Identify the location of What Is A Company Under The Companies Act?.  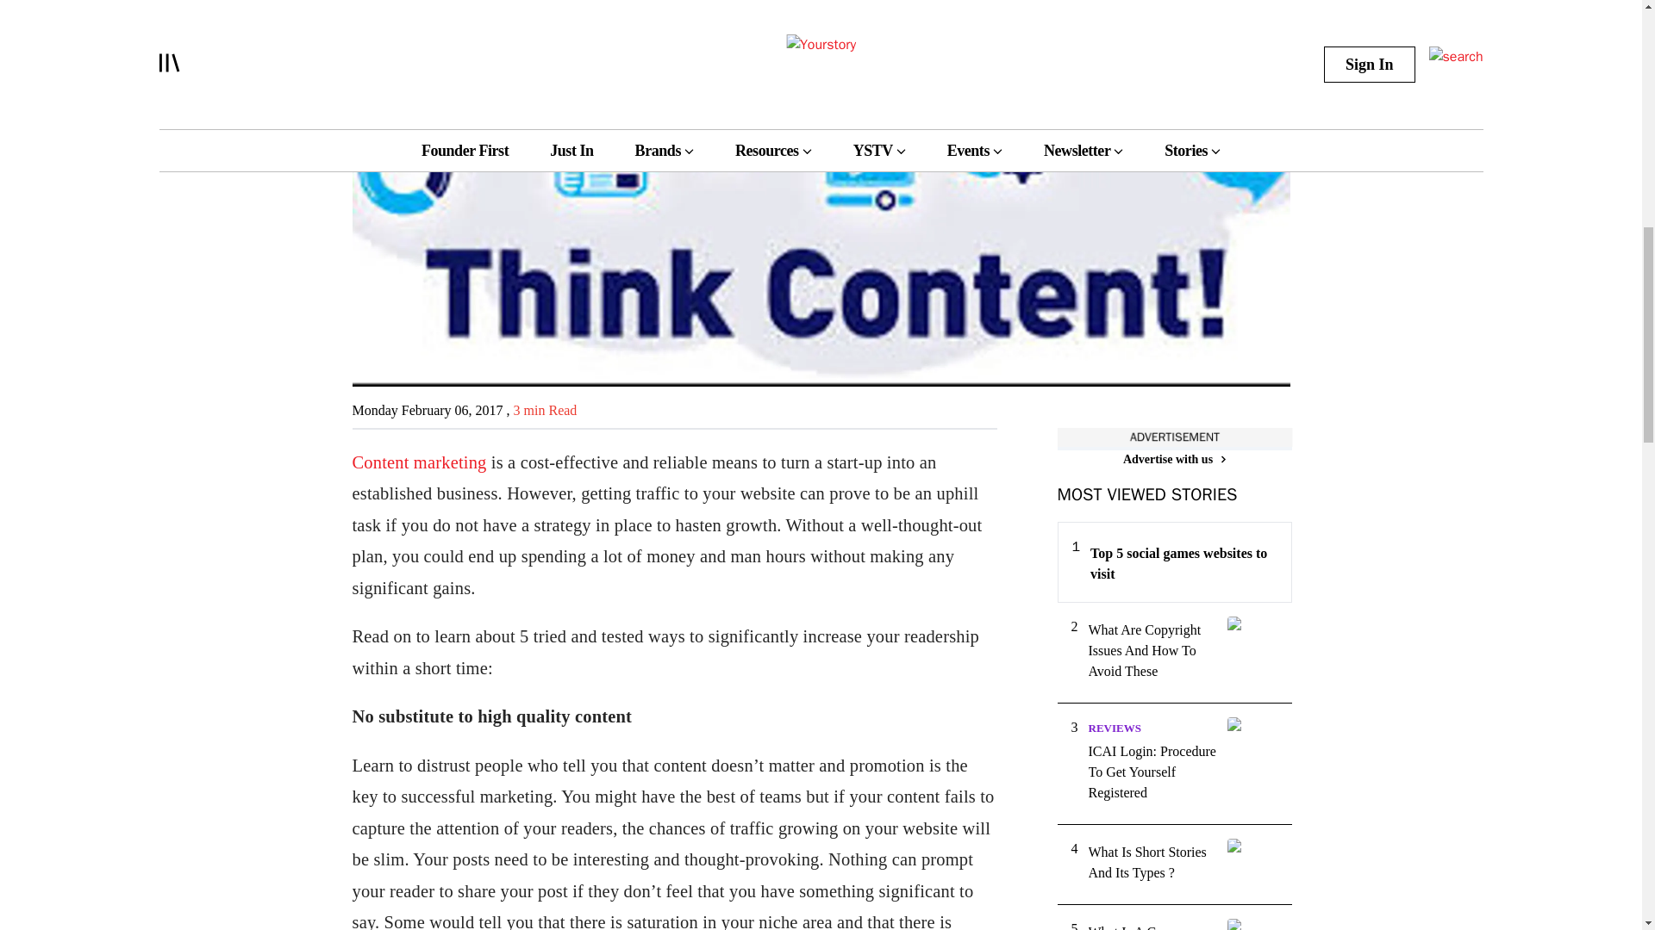
(1152, 927).